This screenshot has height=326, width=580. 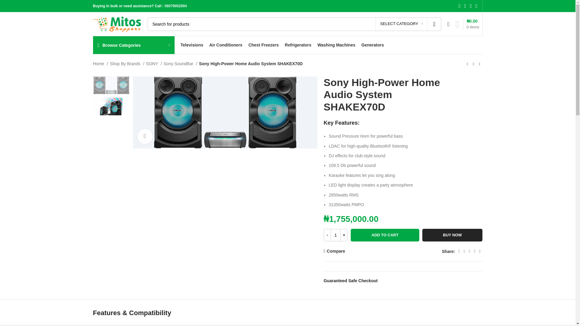 What do you see at coordinates (176, 6) in the screenshot?
I see `08079952894` at bounding box center [176, 6].